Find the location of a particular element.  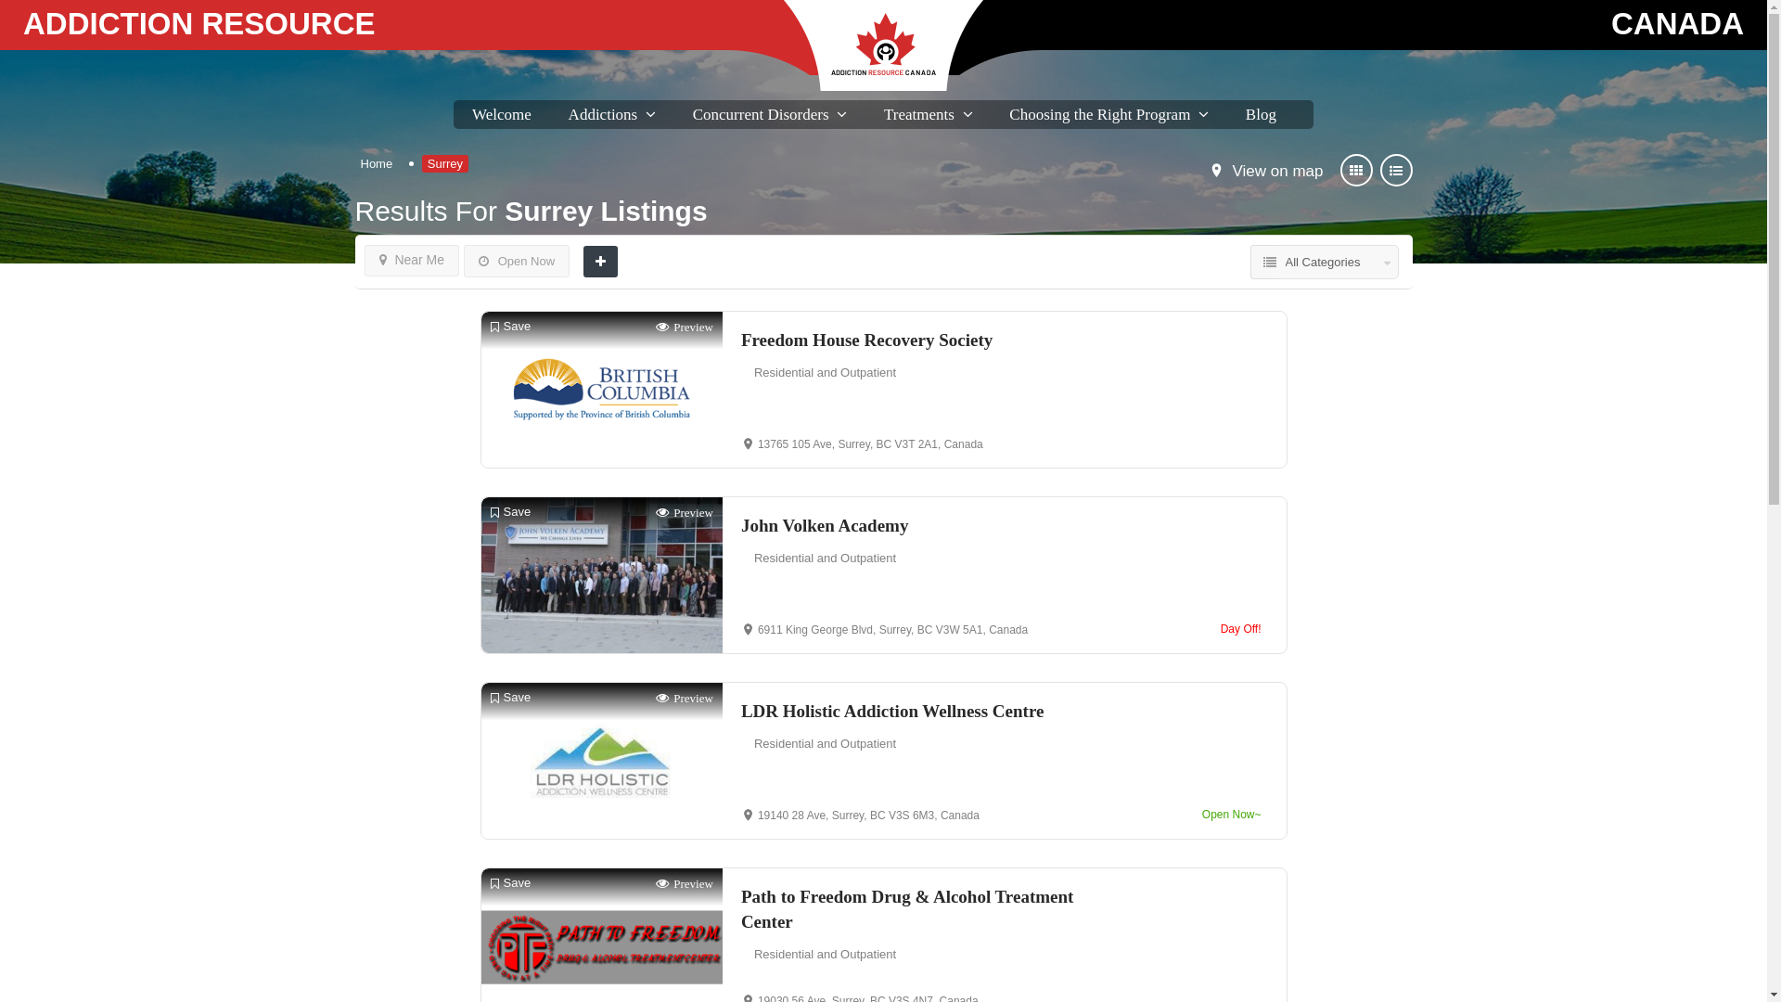

Residential and Outpatient is located at coordinates (826, 559).